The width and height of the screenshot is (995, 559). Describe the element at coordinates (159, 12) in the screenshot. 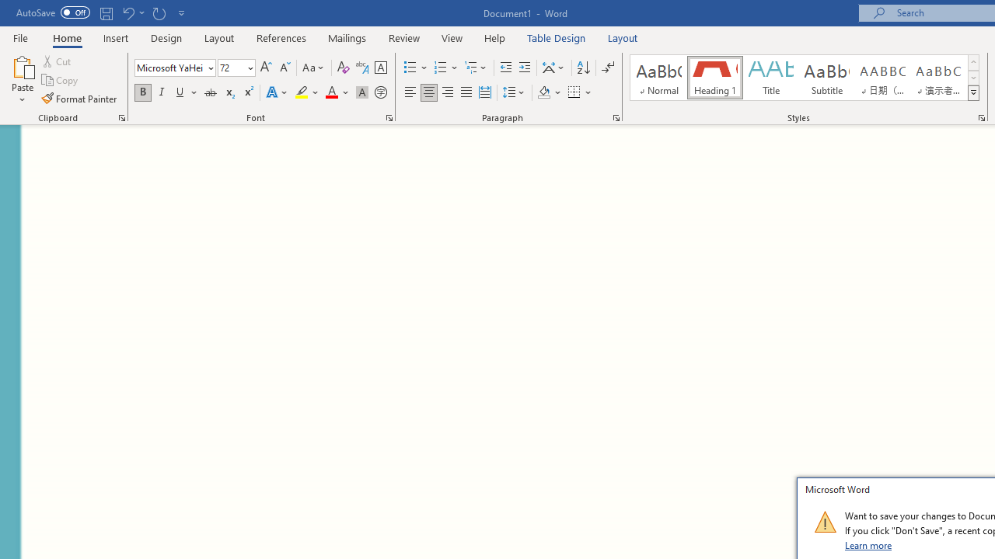

I see `Repeat Grow Font` at that location.